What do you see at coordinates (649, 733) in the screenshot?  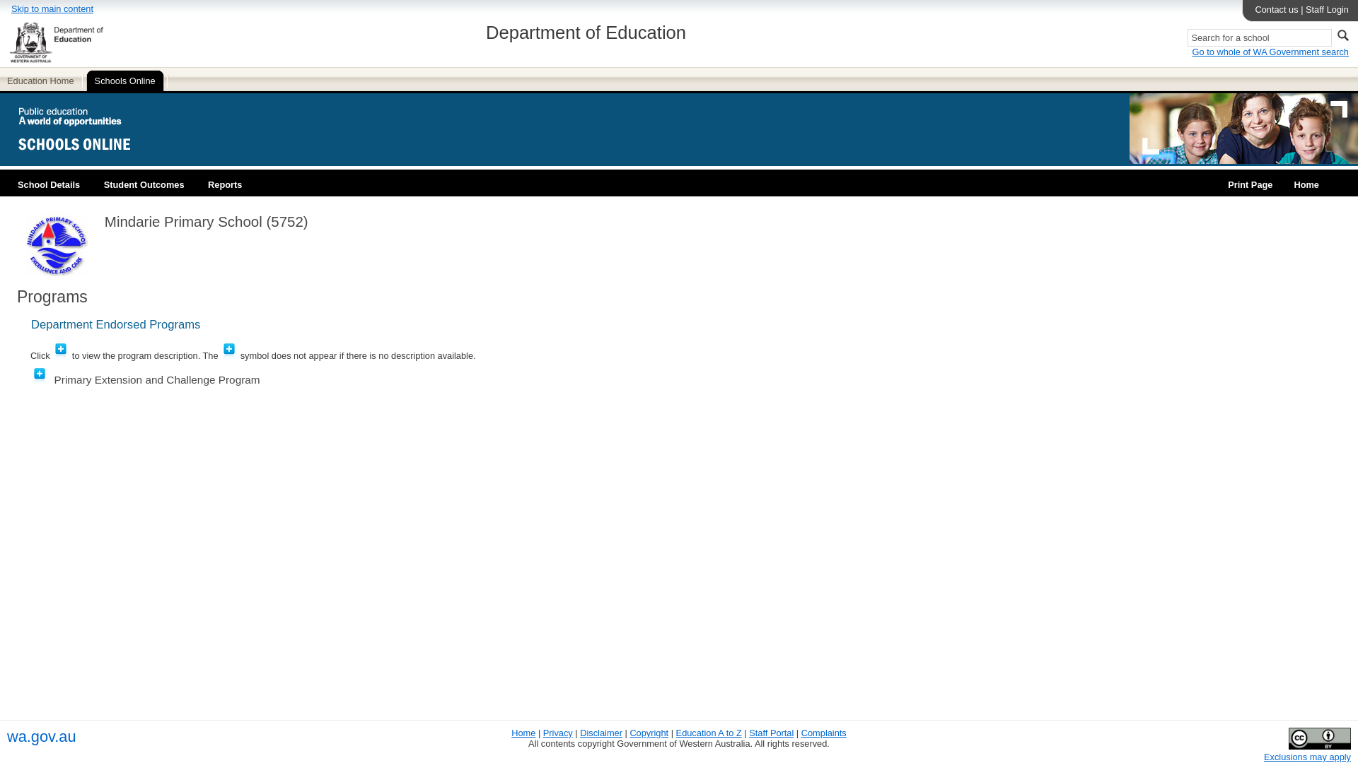 I see `Copyright` at bounding box center [649, 733].